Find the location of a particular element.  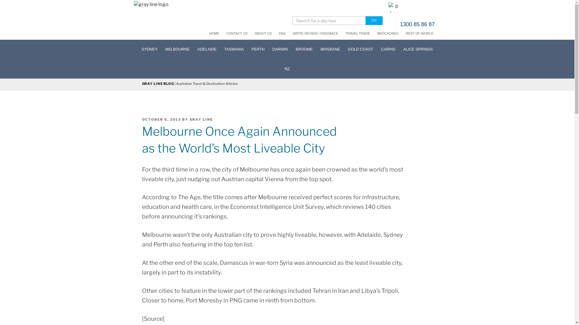

OCTOBER 5, 2013 is located at coordinates (161, 119).